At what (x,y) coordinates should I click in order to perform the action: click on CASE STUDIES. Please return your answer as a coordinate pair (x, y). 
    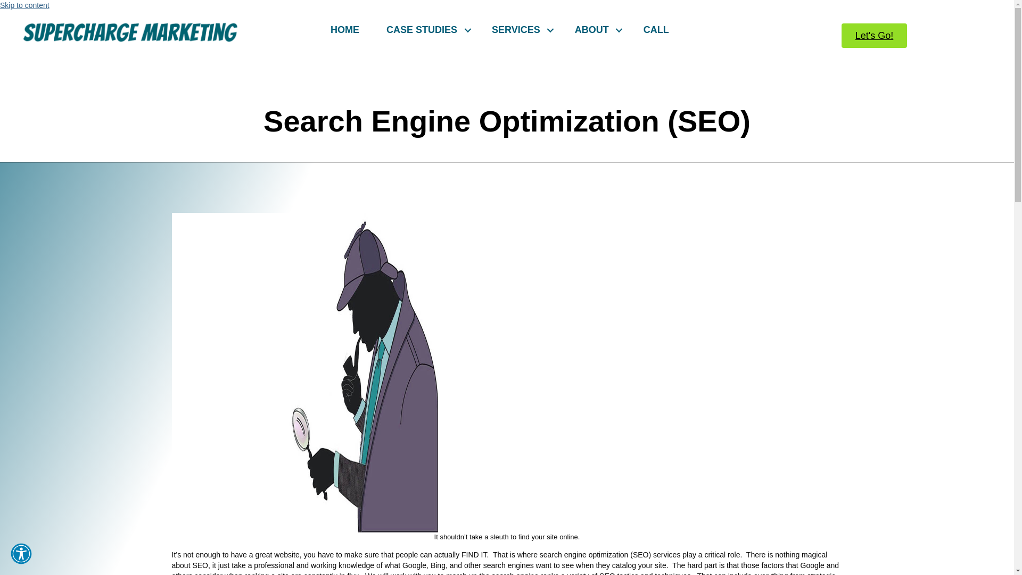
    Looking at the image, I should click on (425, 30).